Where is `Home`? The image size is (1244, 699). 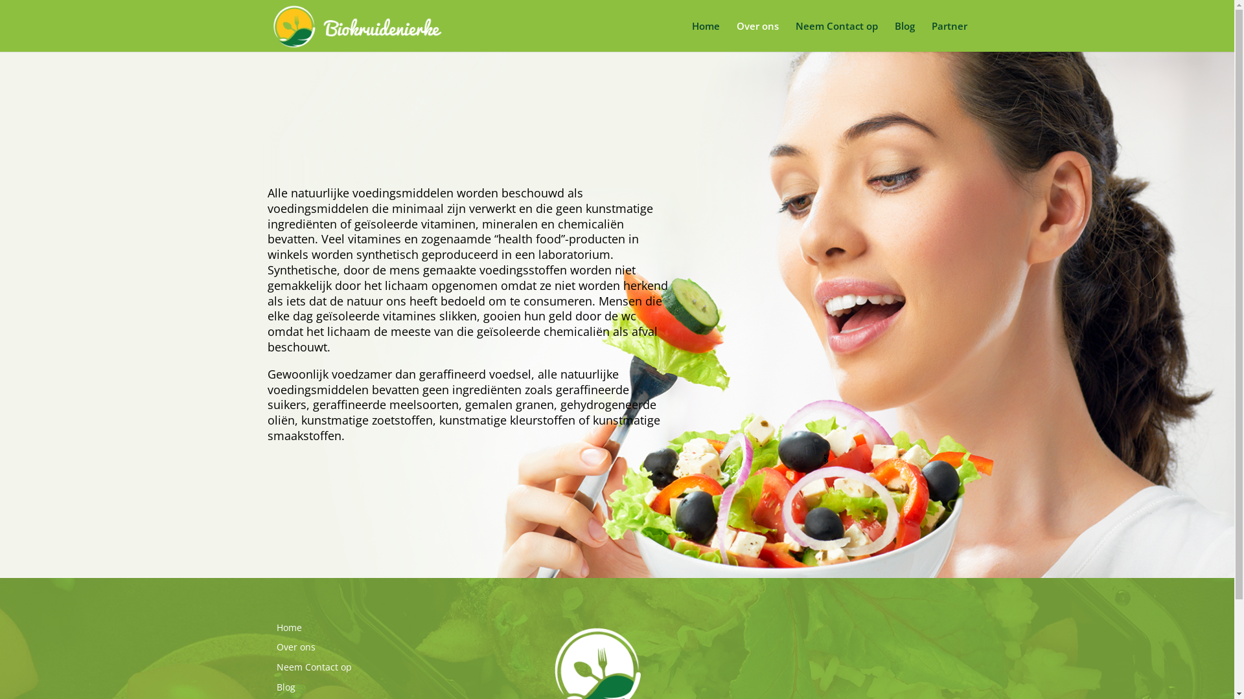 Home is located at coordinates (289, 628).